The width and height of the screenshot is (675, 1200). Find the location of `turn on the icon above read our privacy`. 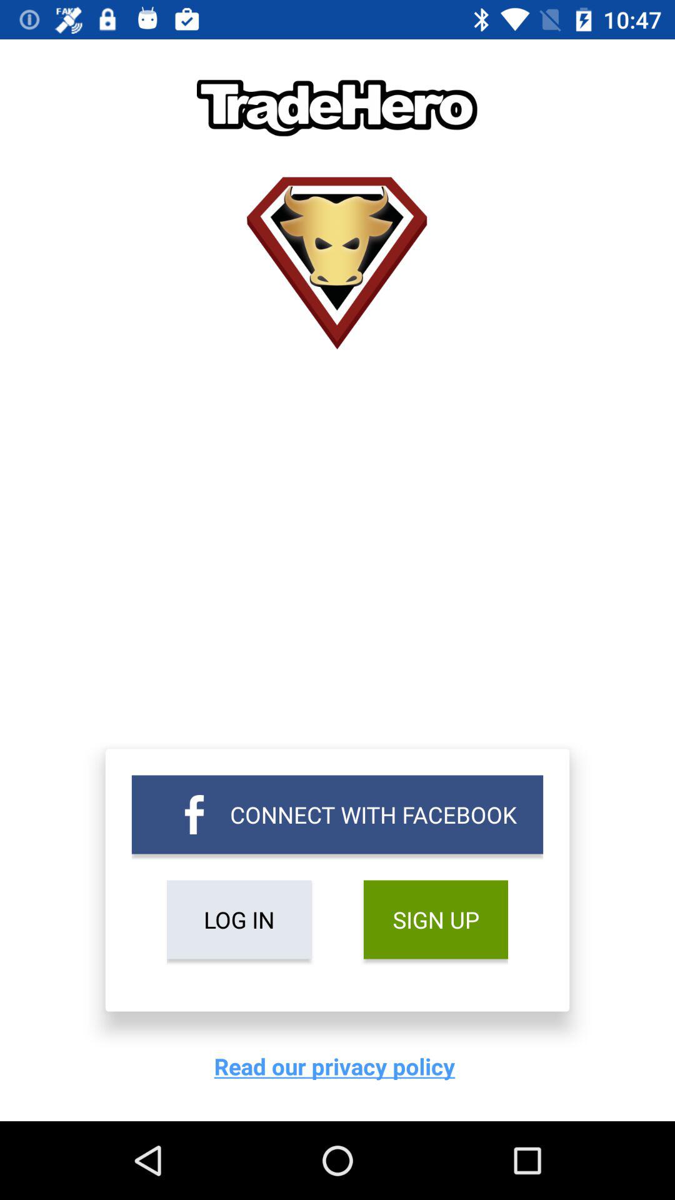

turn on the icon above read our privacy is located at coordinates (435, 919).